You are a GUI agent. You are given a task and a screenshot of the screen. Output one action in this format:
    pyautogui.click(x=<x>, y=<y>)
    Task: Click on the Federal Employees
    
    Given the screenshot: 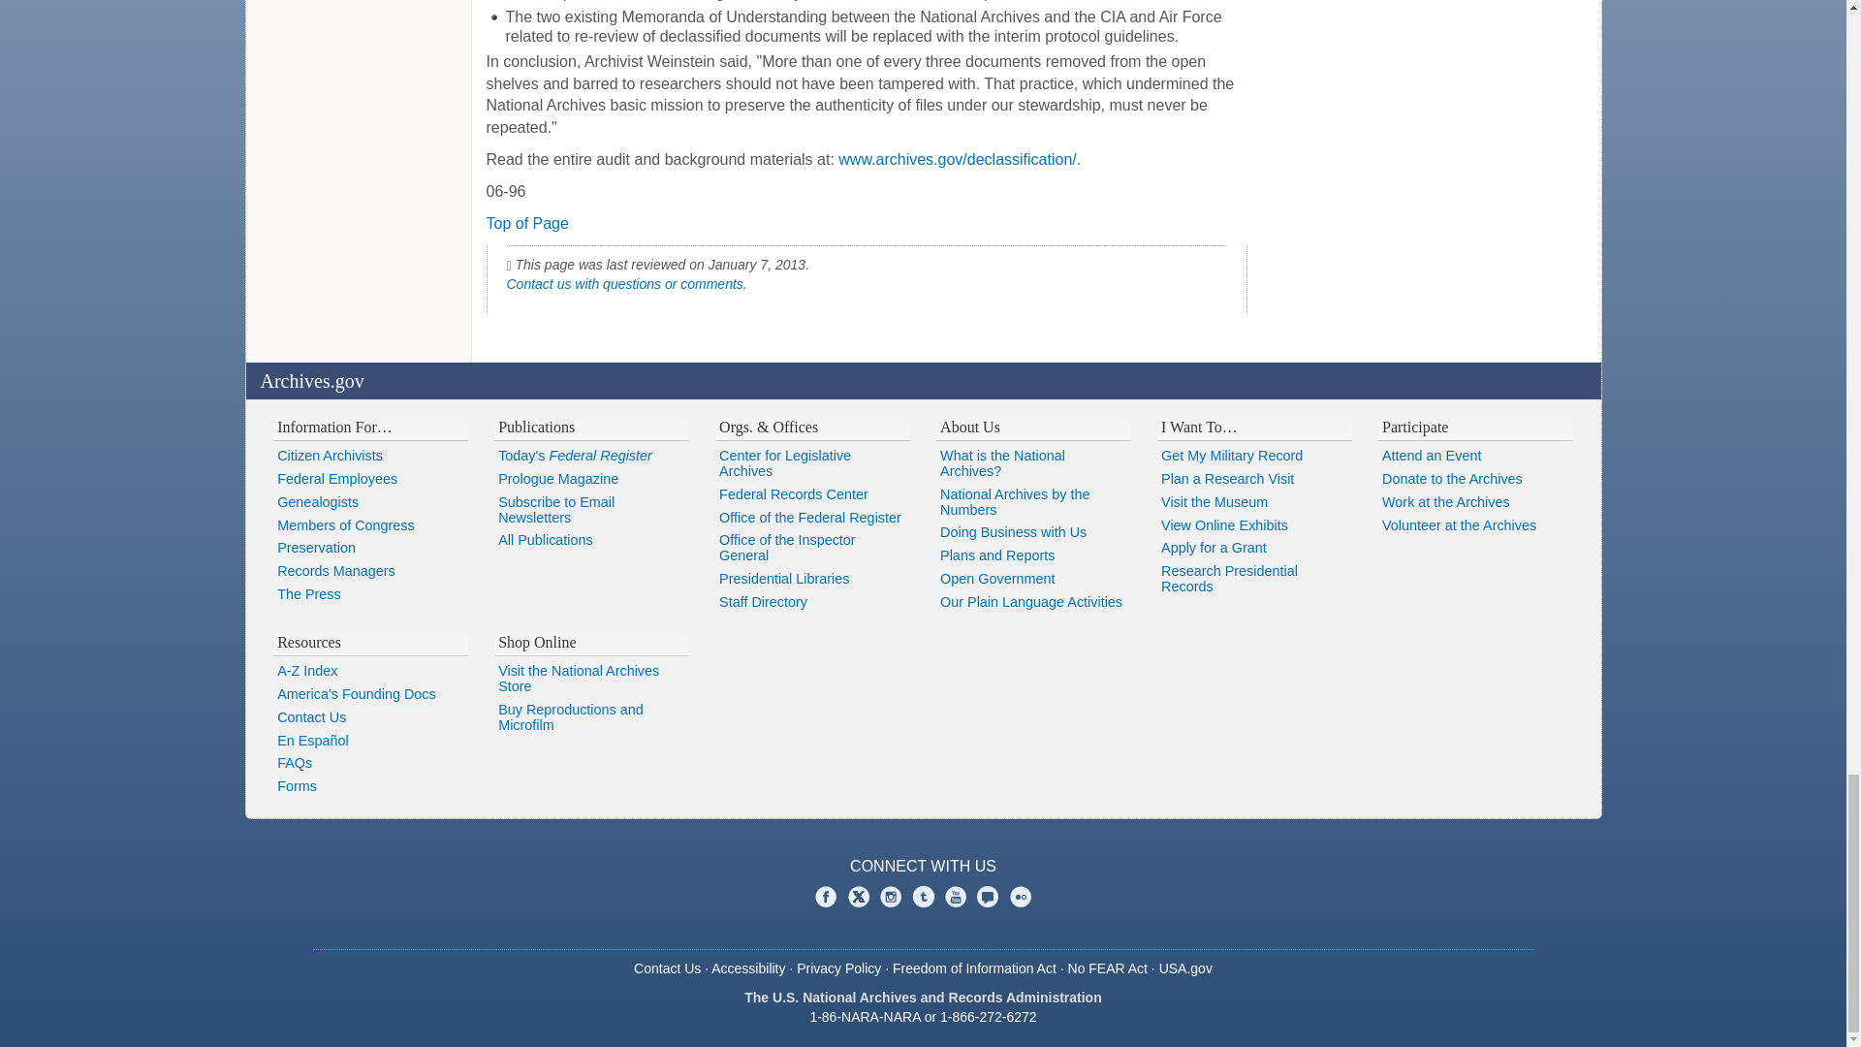 What is the action you would take?
    pyautogui.click(x=370, y=479)
    